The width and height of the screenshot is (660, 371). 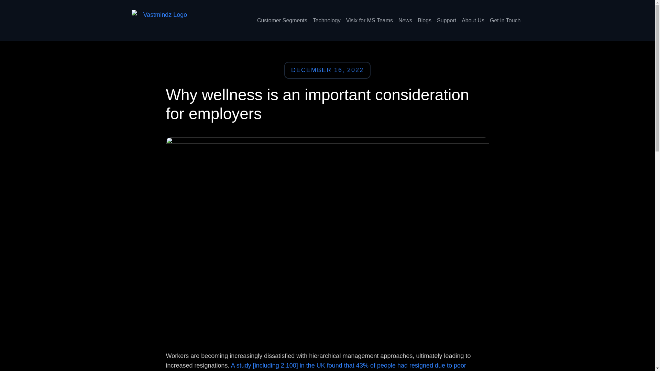 I want to click on About Us, so click(x=473, y=20).